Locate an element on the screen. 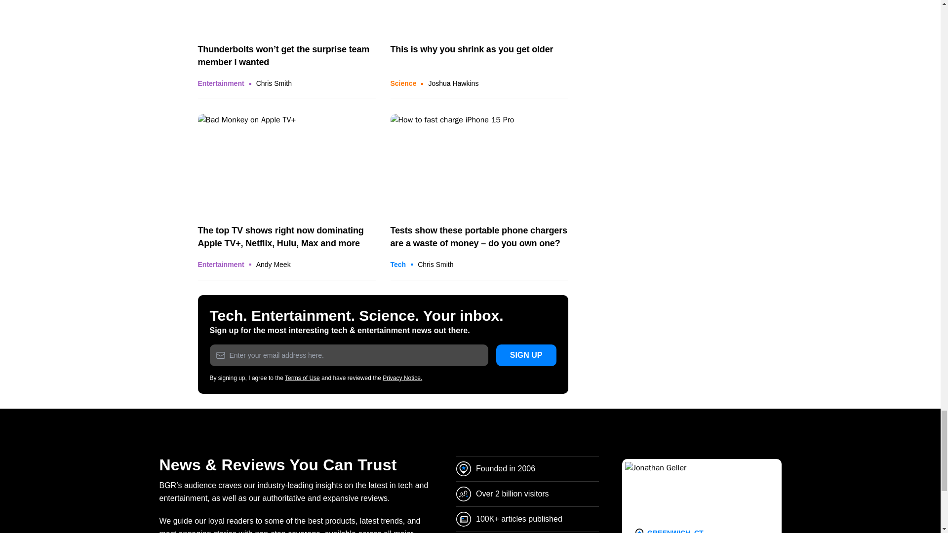 The width and height of the screenshot is (948, 533). Posts by Chris Smith is located at coordinates (274, 83).